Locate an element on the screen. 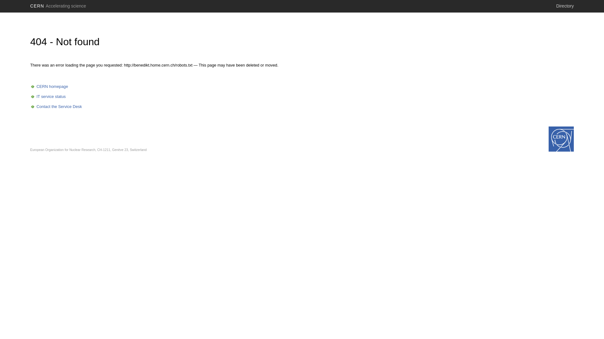 This screenshot has width=604, height=339. CERN Accelerating science is located at coordinates (58, 6).